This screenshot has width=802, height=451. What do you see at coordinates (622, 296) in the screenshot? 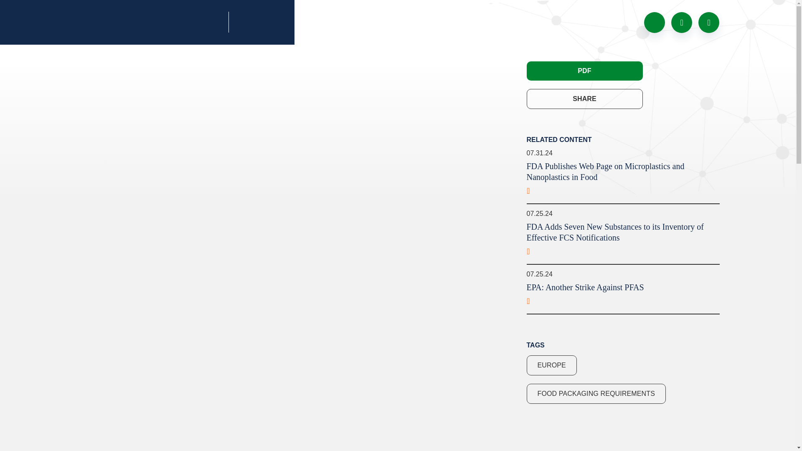
I see `EPA: Another Strike Against PFAS` at bounding box center [622, 296].